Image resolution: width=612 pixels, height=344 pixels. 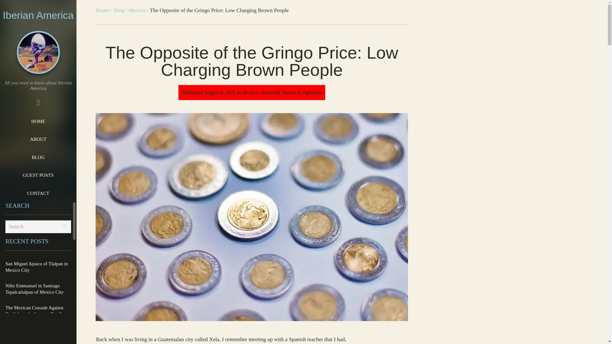 I want to click on Mexico, so click(x=250, y=92).